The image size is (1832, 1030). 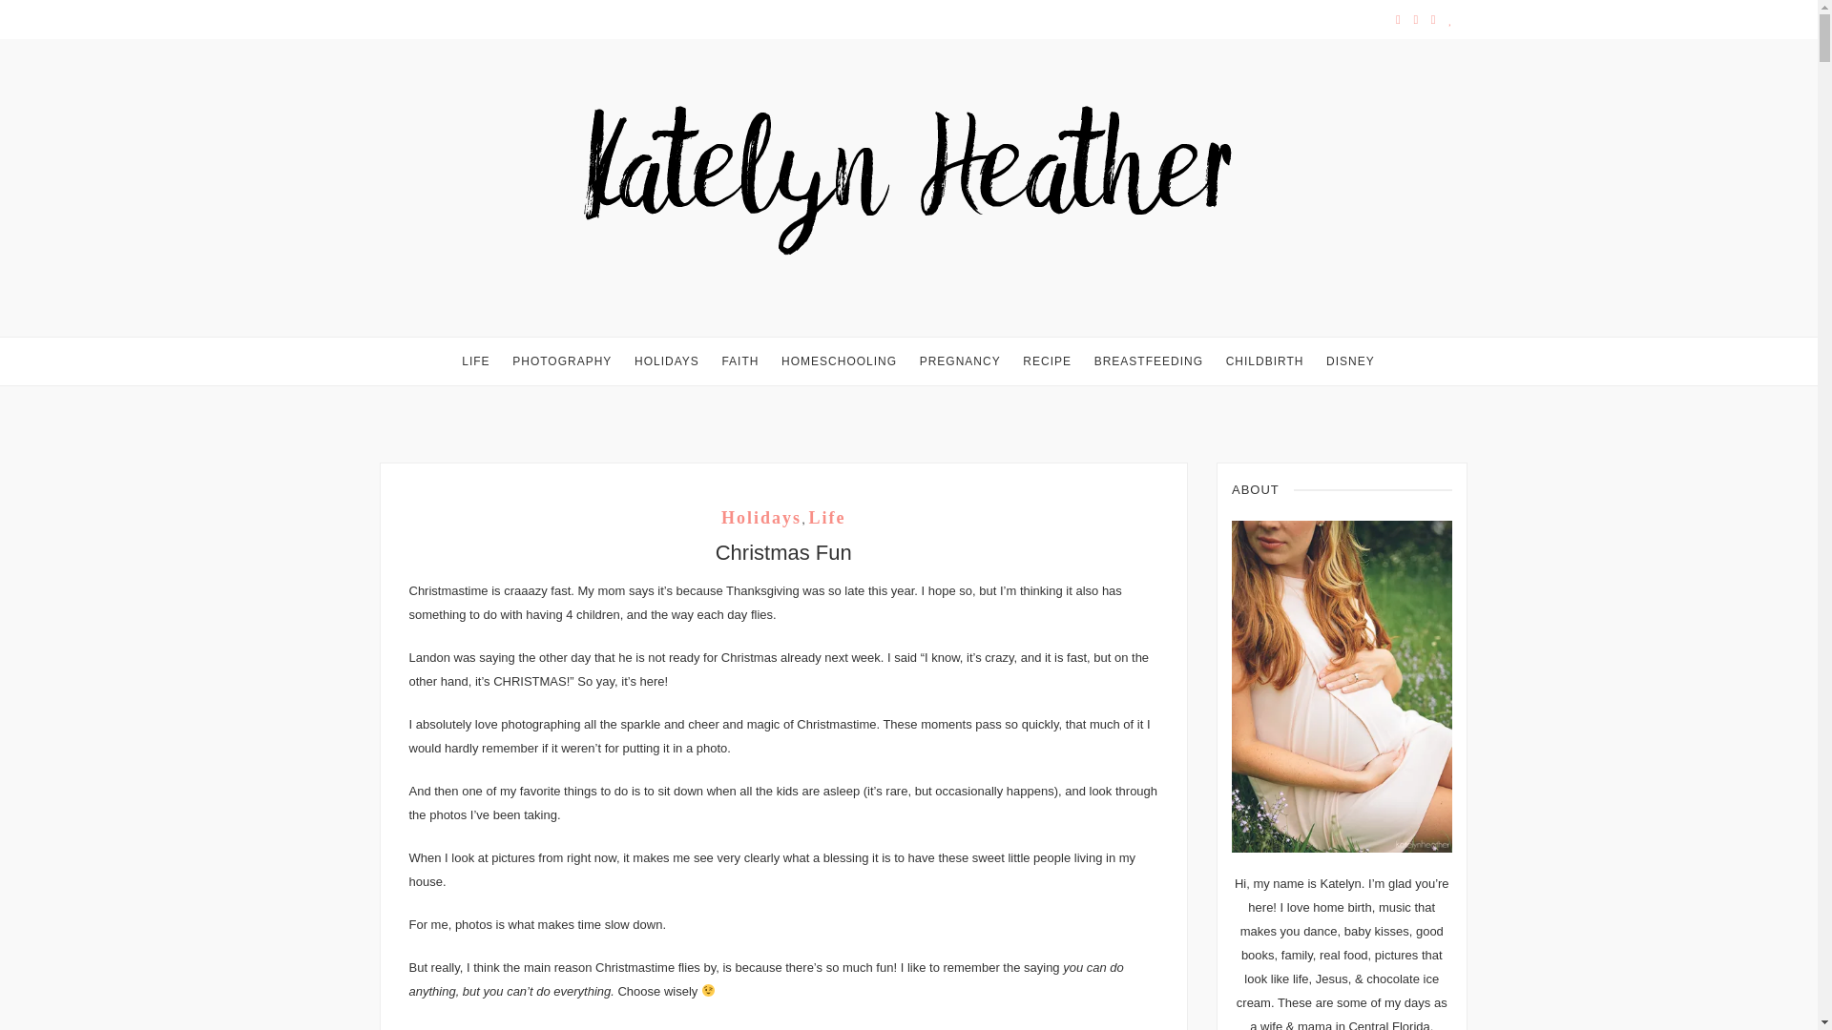 What do you see at coordinates (960, 360) in the screenshot?
I see `Pregnancy` at bounding box center [960, 360].